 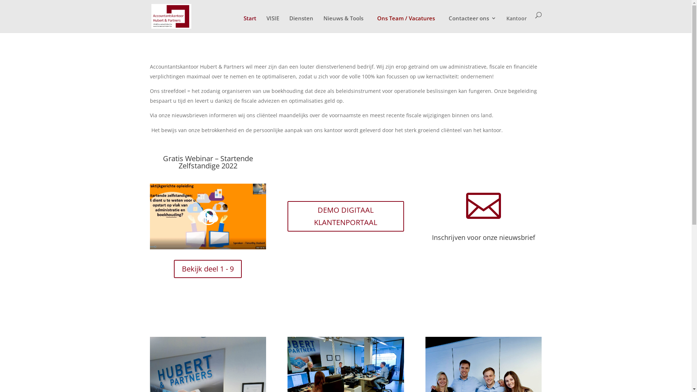 What do you see at coordinates (273, 24) in the screenshot?
I see `VISIE` at bounding box center [273, 24].